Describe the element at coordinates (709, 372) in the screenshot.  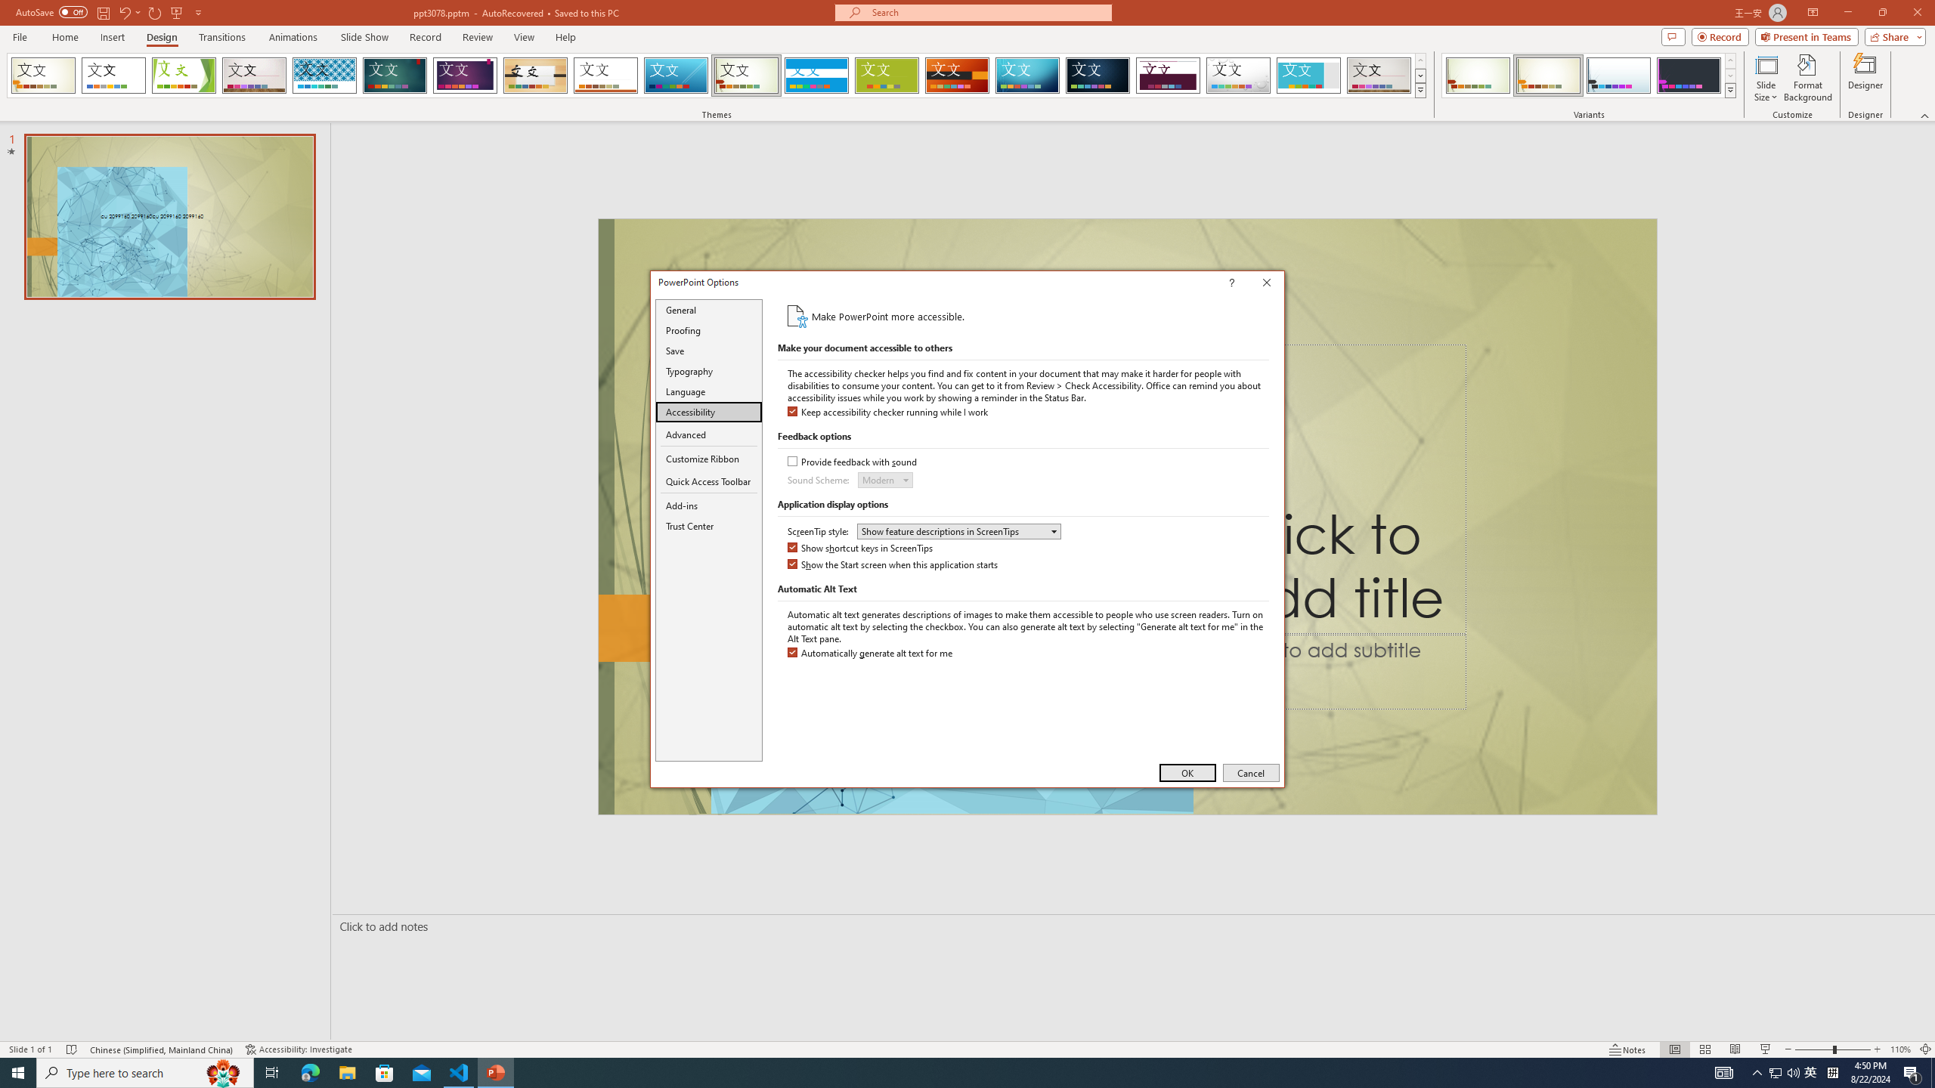
I see `Typography` at that location.